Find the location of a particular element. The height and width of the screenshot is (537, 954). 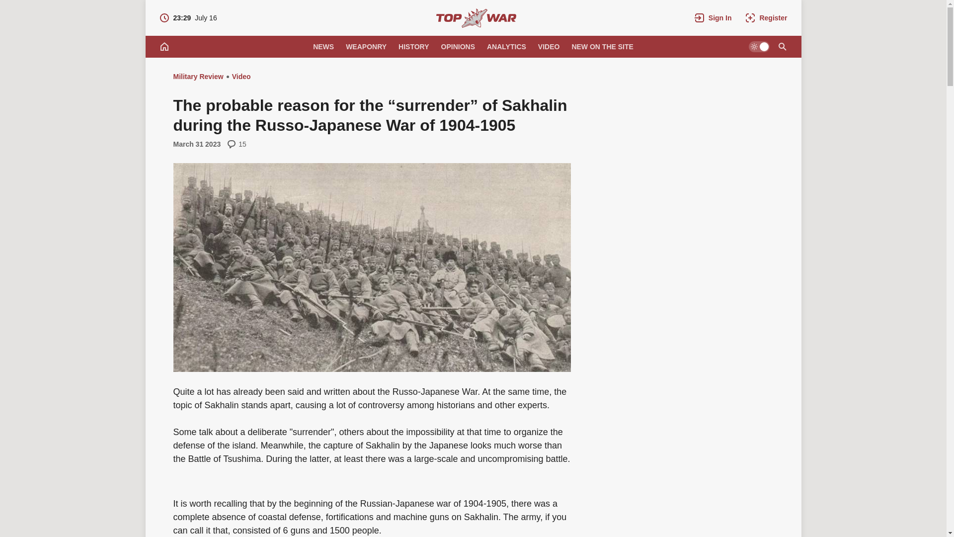

NEW ON THE SITE is located at coordinates (602, 47).